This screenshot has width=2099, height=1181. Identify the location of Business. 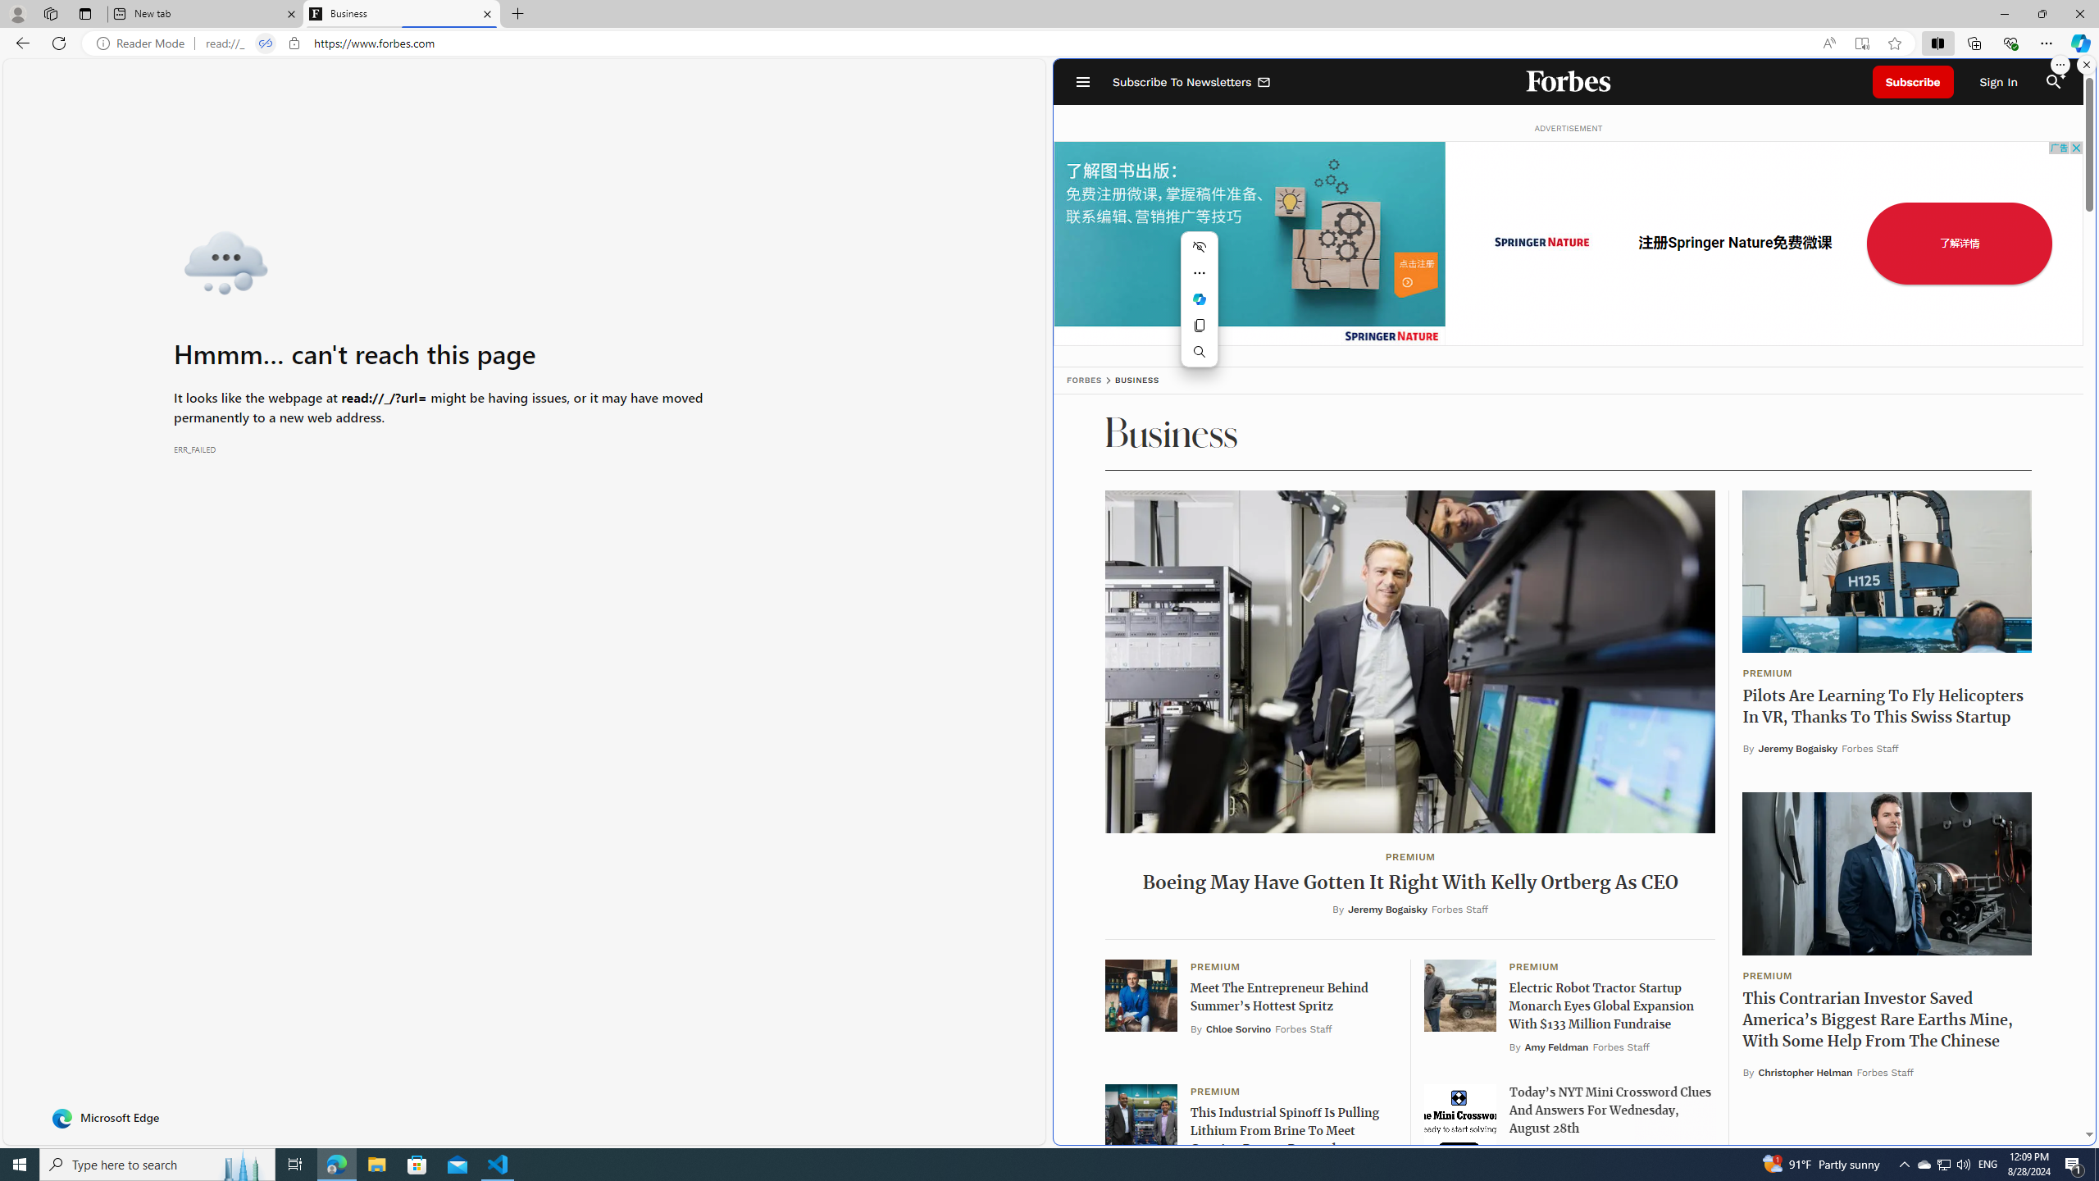
(400, 14).